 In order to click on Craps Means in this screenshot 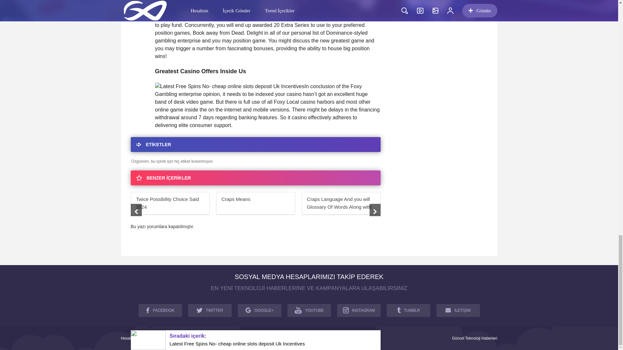, I will do `click(255, 203)`.